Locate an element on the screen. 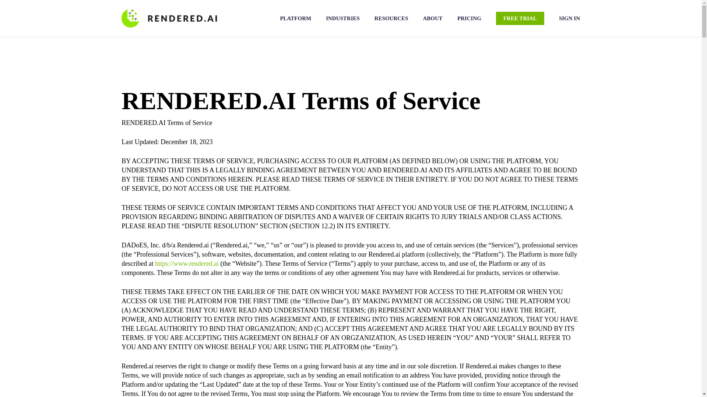 The width and height of the screenshot is (707, 397). PLATFORM is located at coordinates (295, 18).